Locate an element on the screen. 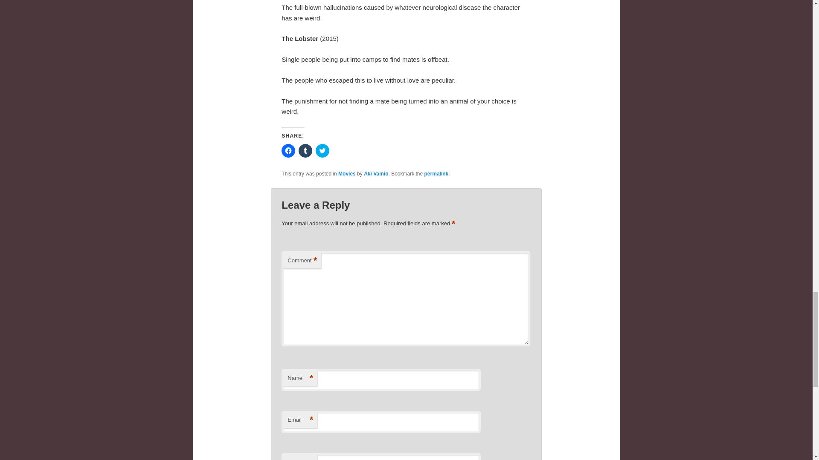 Image resolution: width=819 pixels, height=460 pixels. permalink is located at coordinates (436, 173).